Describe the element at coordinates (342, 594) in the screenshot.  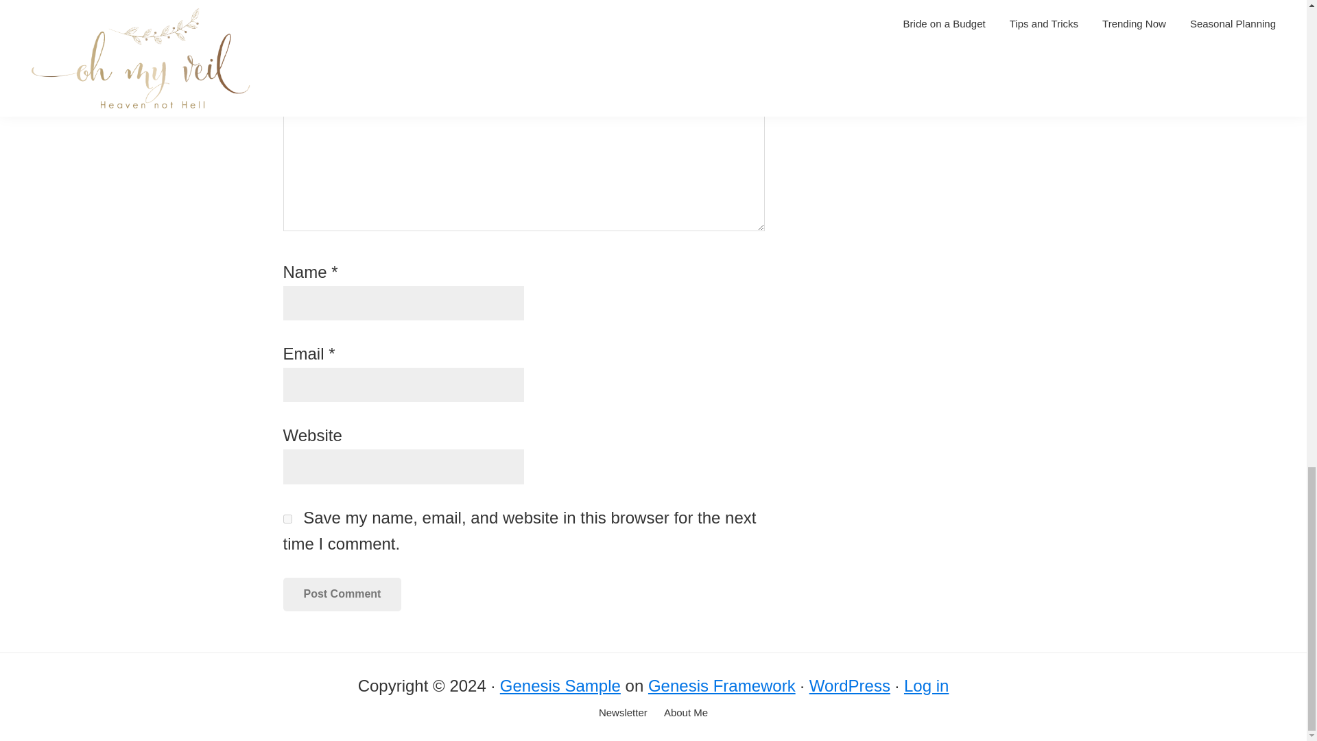
I see `Post Comment` at that location.